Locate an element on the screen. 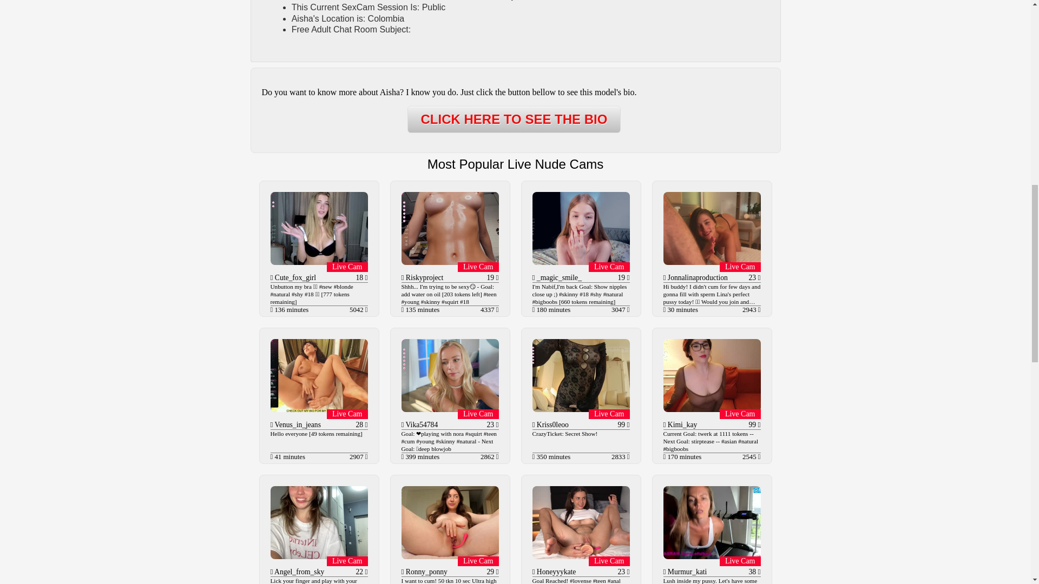 The image size is (1039, 584). Riskyproject is located at coordinates (423, 277).